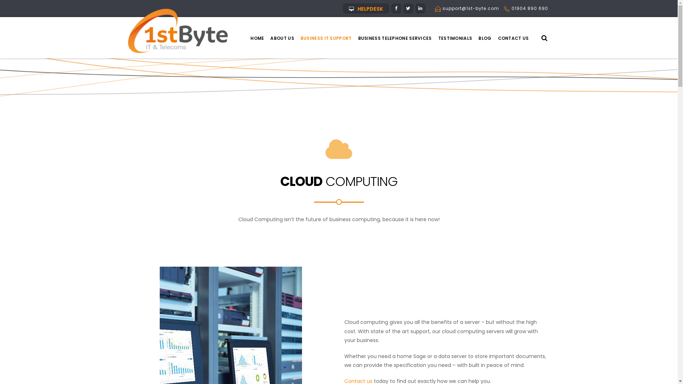  What do you see at coordinates (513, 38) in the screenshot?
I see `CONTACT US` at bounding box center [513, 38].